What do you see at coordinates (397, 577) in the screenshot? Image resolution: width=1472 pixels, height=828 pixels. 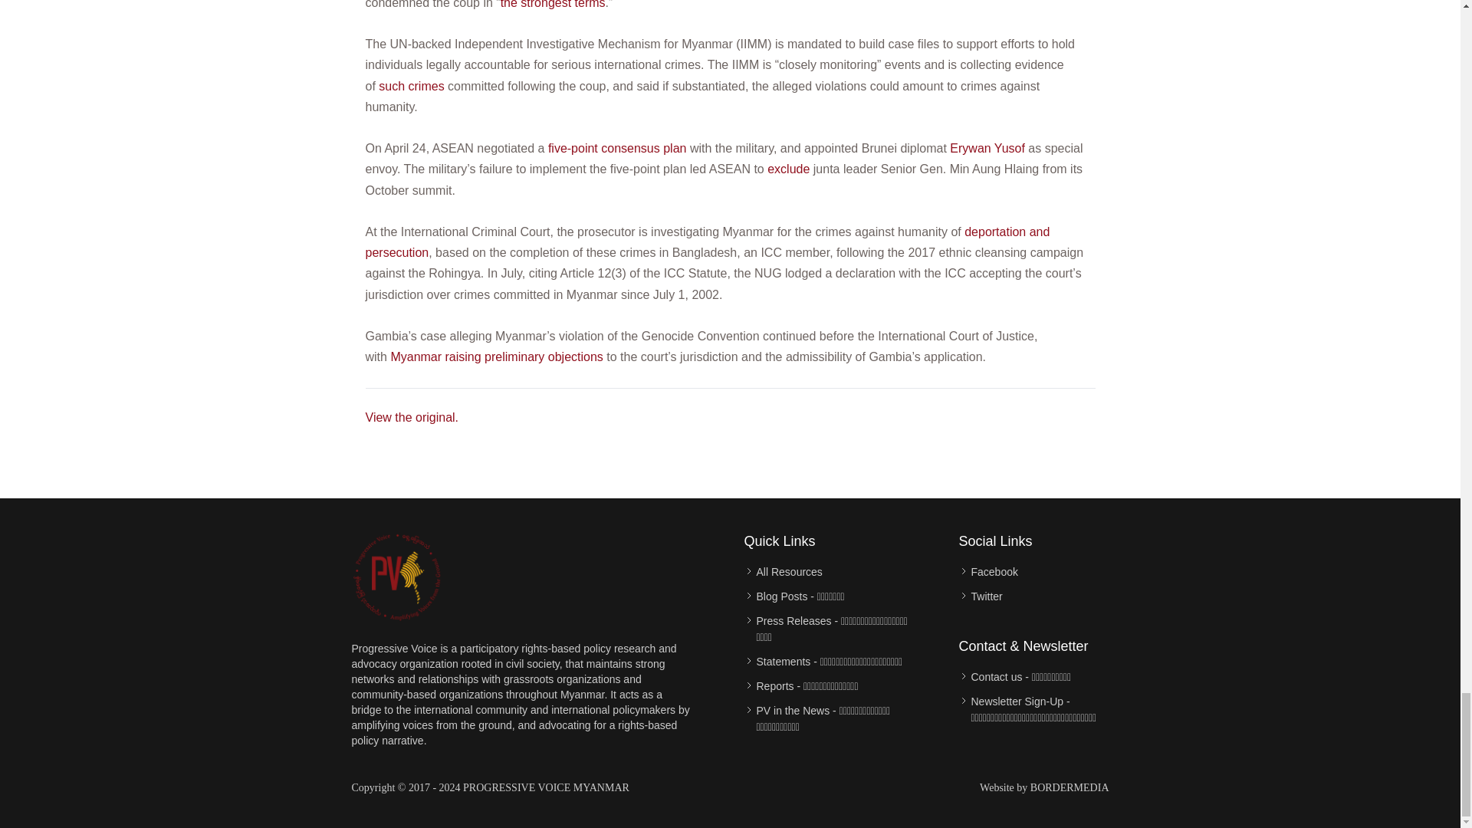 I see `Progressive Voice Myanmar - Home page` at bounding box center [397, 577].